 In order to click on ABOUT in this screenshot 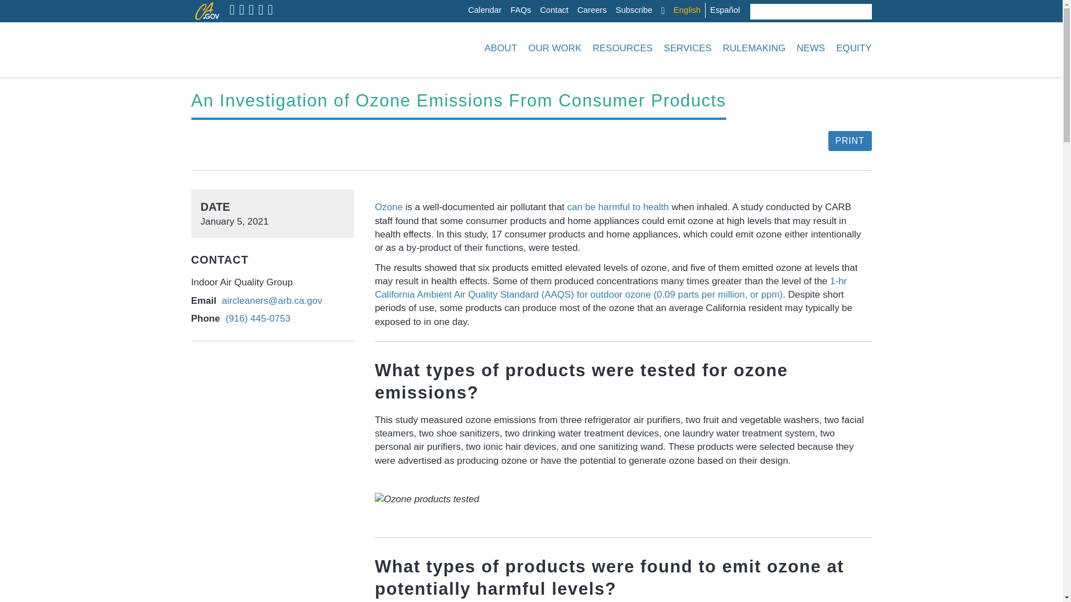, I will do `click(500, 48)`.